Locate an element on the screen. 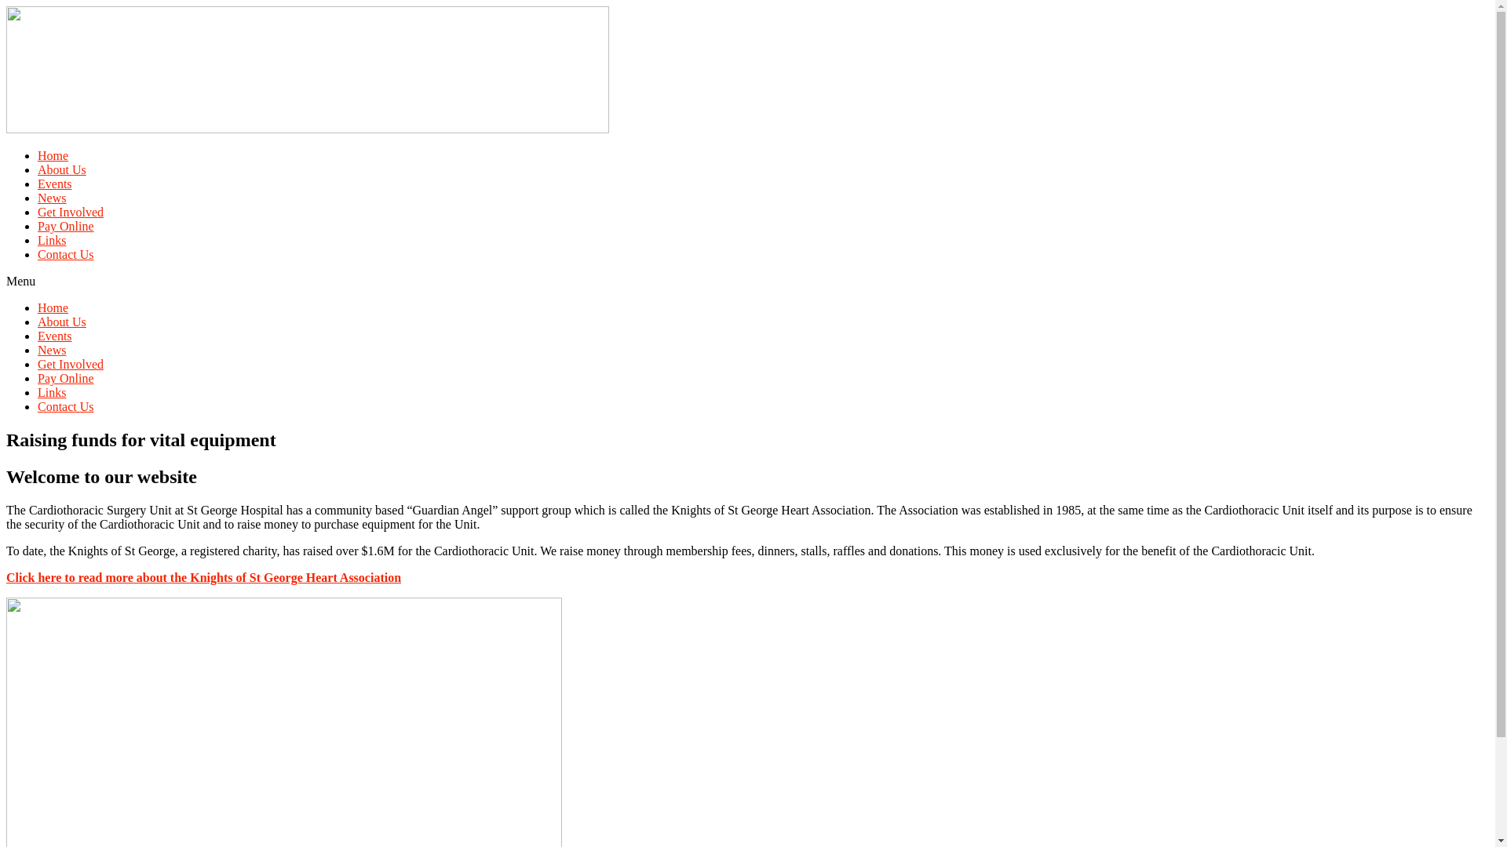  Links is located at coordinates (52, 240).